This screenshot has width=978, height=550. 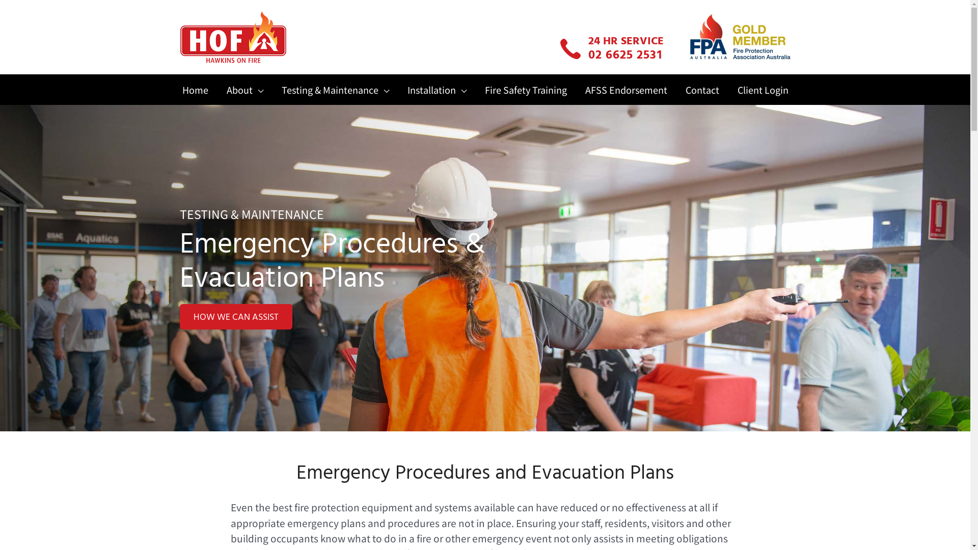 I want to click on Home, so click(x=200, y=90).